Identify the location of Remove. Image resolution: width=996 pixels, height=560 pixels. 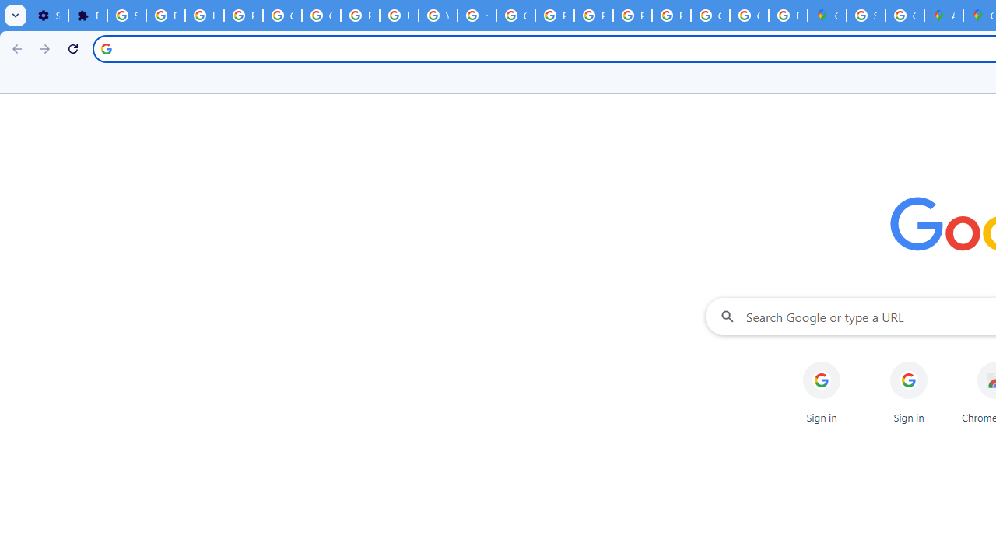
(940, 362).